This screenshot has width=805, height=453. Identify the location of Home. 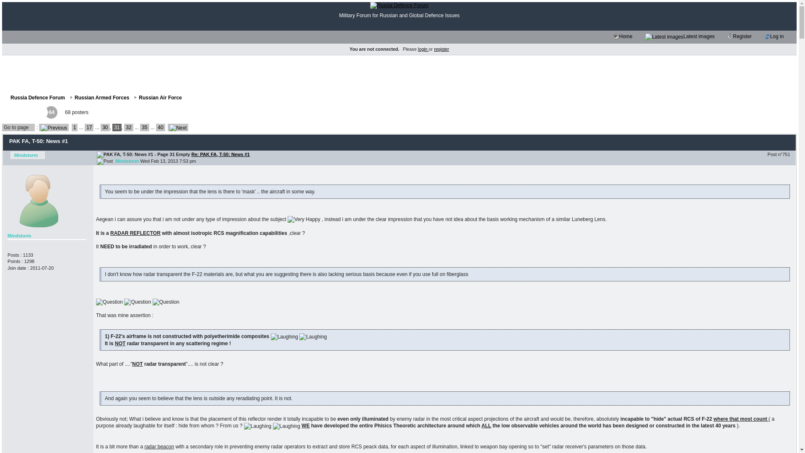
(616, 36).